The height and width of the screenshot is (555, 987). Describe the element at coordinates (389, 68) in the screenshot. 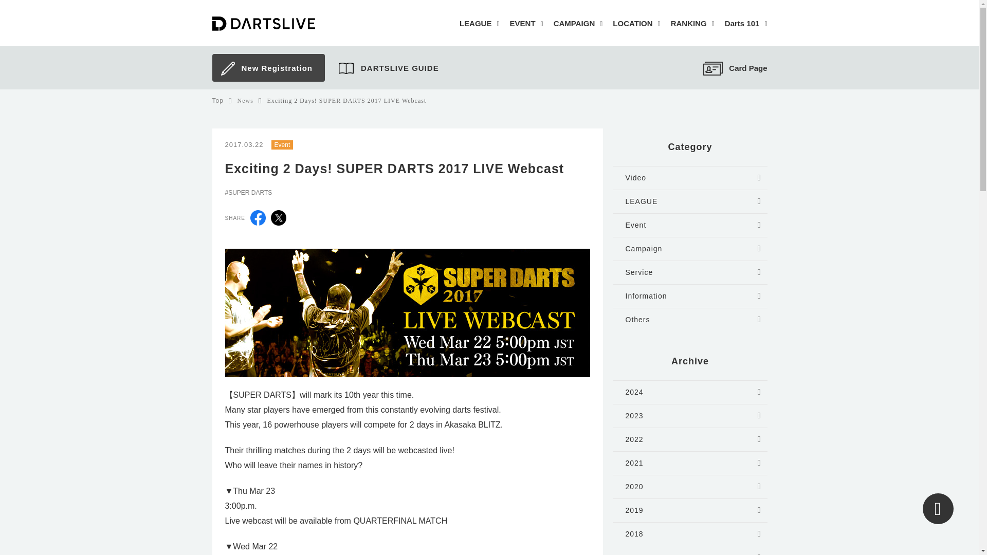

I see `DARTSLIVE GUIDE` at that location.